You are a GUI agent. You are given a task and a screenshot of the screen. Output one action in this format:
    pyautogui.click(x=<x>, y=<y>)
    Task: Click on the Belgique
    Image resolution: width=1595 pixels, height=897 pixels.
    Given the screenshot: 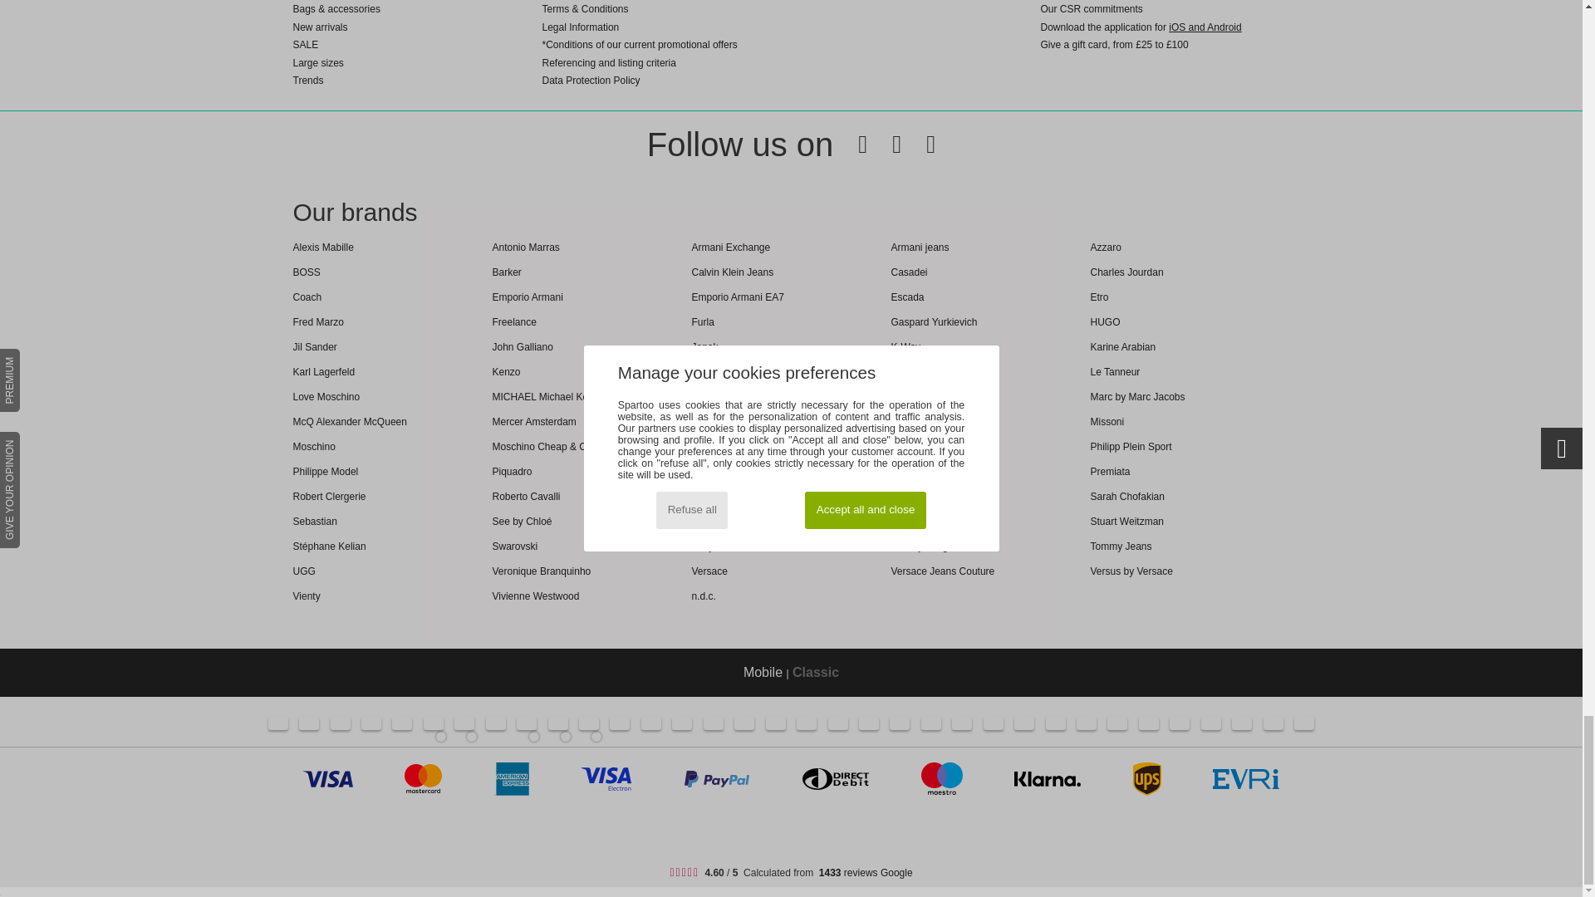 What is the action you would take?
    pyautogui.click(x=434, y=726)
    